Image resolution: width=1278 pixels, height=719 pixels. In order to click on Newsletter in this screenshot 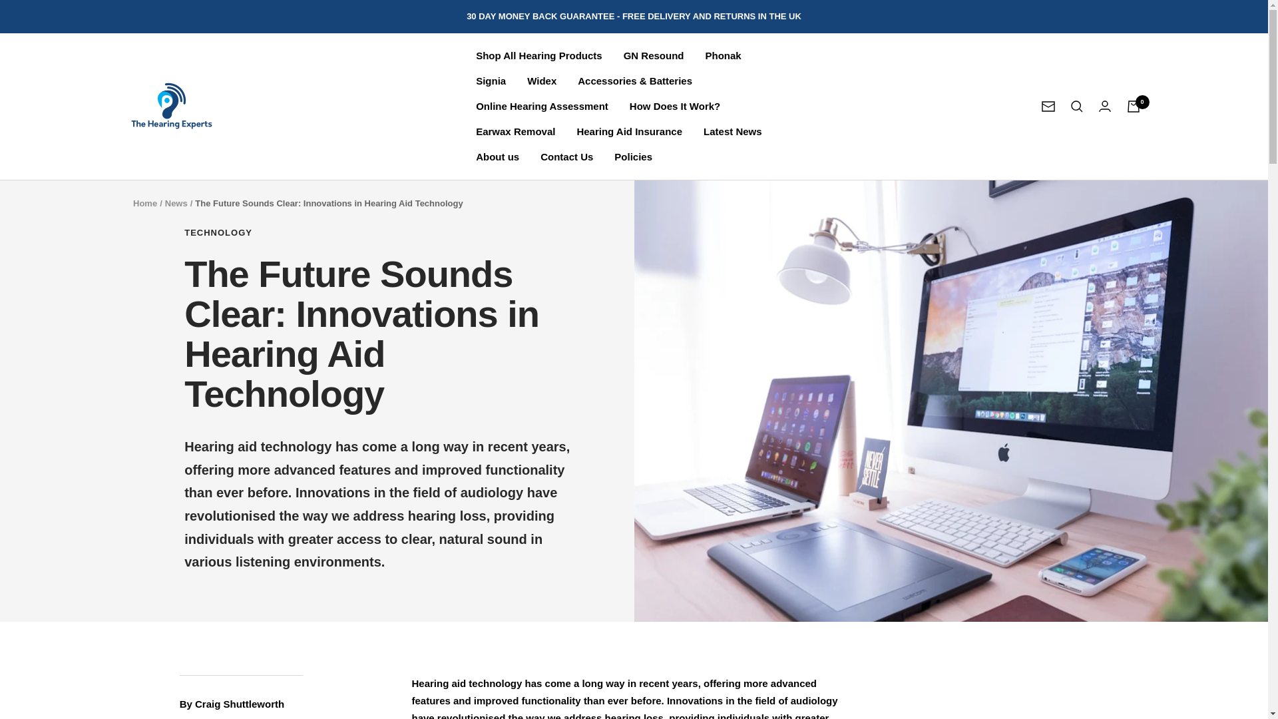, I will do `click(1048, 107)`.